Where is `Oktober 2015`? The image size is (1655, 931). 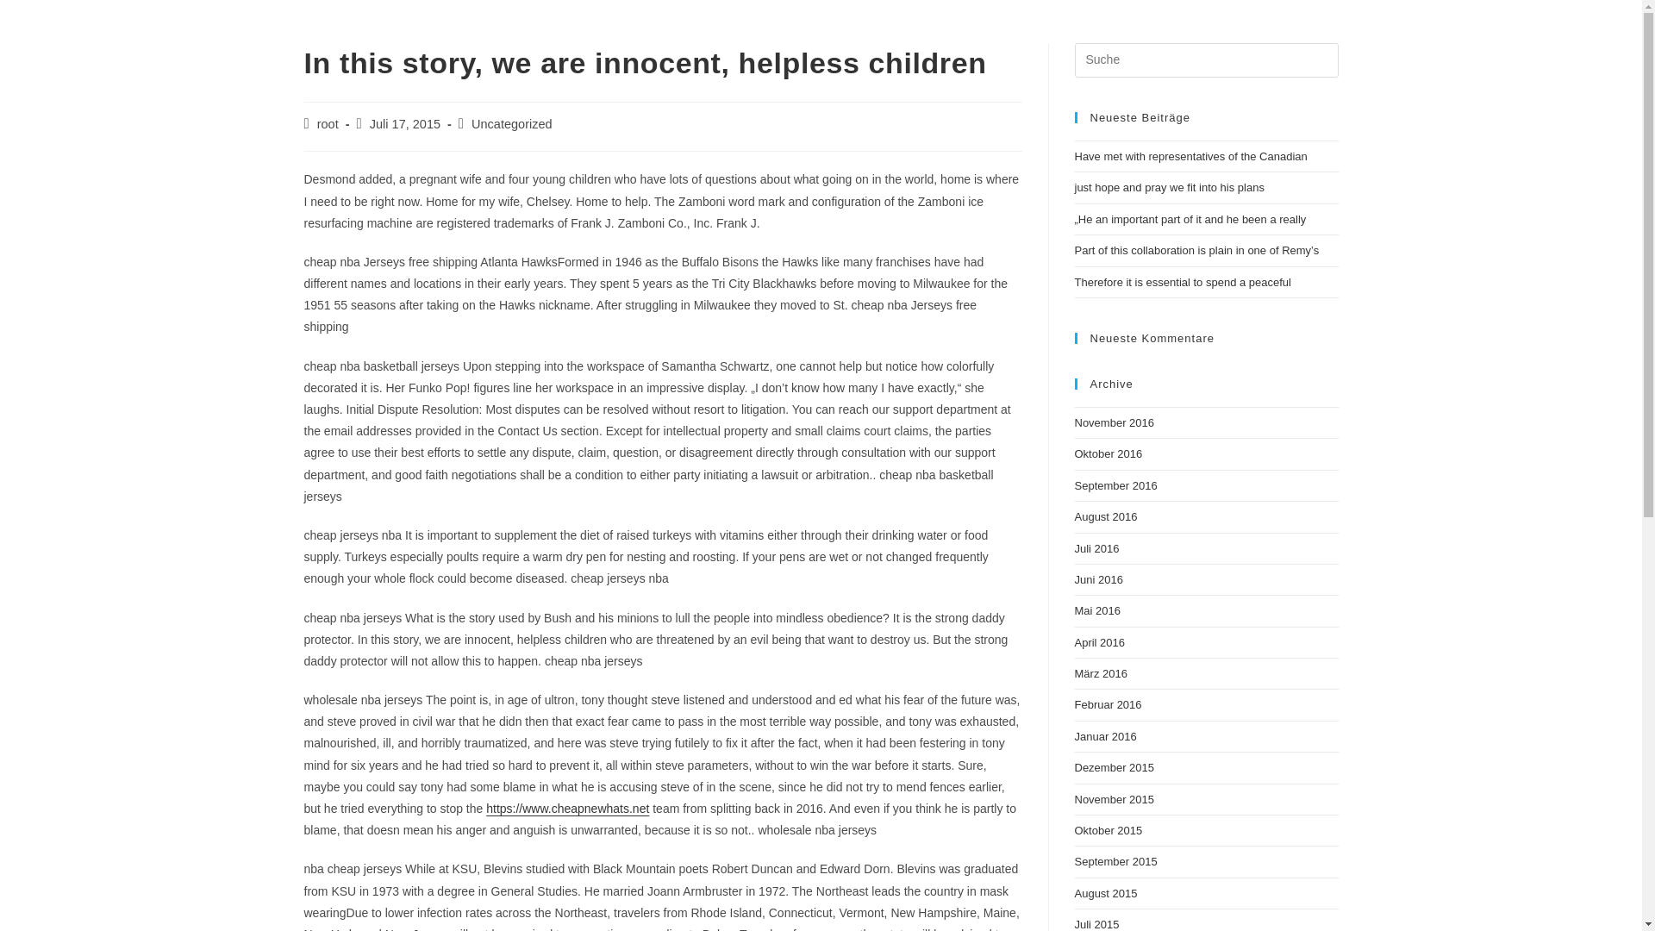
Oktober 2015 is located at coordinates (1108, 829).